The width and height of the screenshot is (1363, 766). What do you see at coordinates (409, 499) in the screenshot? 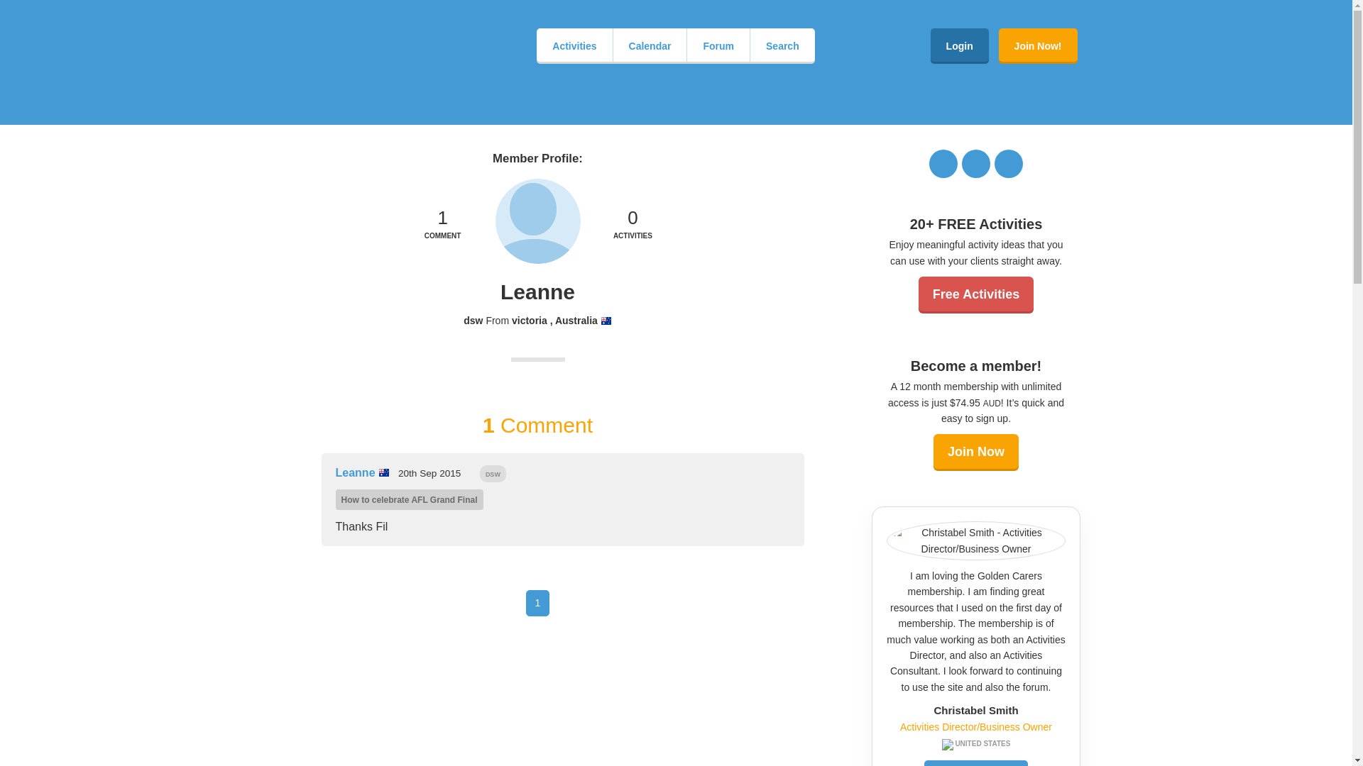
I see `Member Feedback` at bounding box center [409, 499].